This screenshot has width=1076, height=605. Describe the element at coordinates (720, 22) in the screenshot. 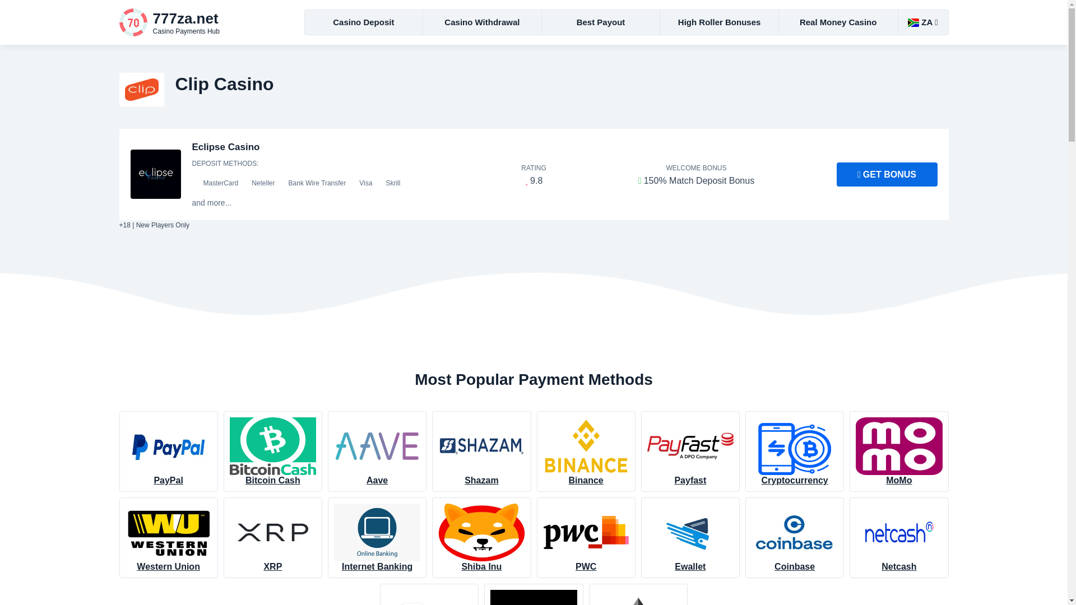

I see `High Roller Bonuses` at that location.